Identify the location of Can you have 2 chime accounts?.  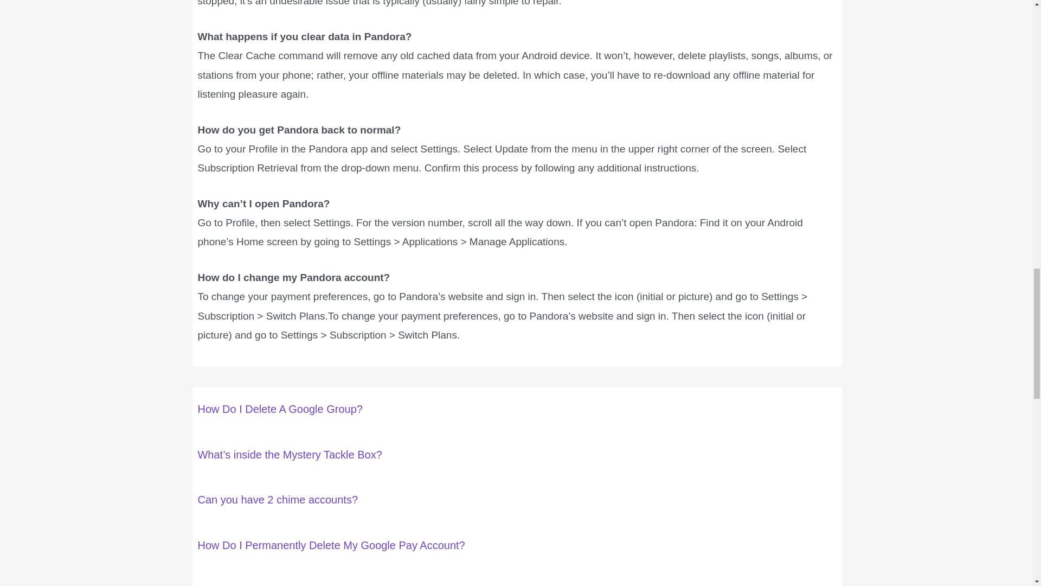
(278, 500).